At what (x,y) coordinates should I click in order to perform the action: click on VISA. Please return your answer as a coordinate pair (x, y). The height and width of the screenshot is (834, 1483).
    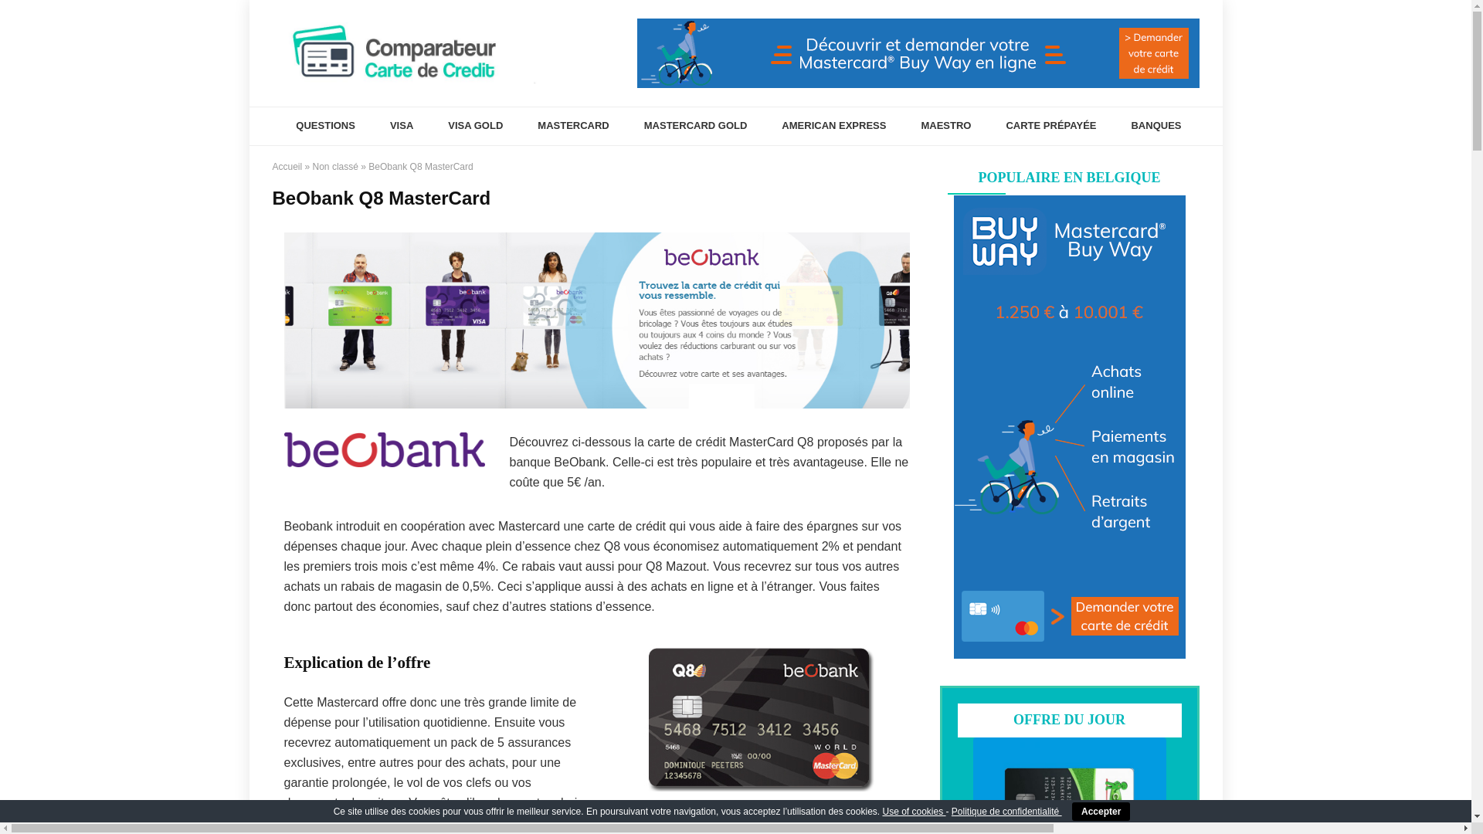
    Looking at the image, I should click on (402, 126).